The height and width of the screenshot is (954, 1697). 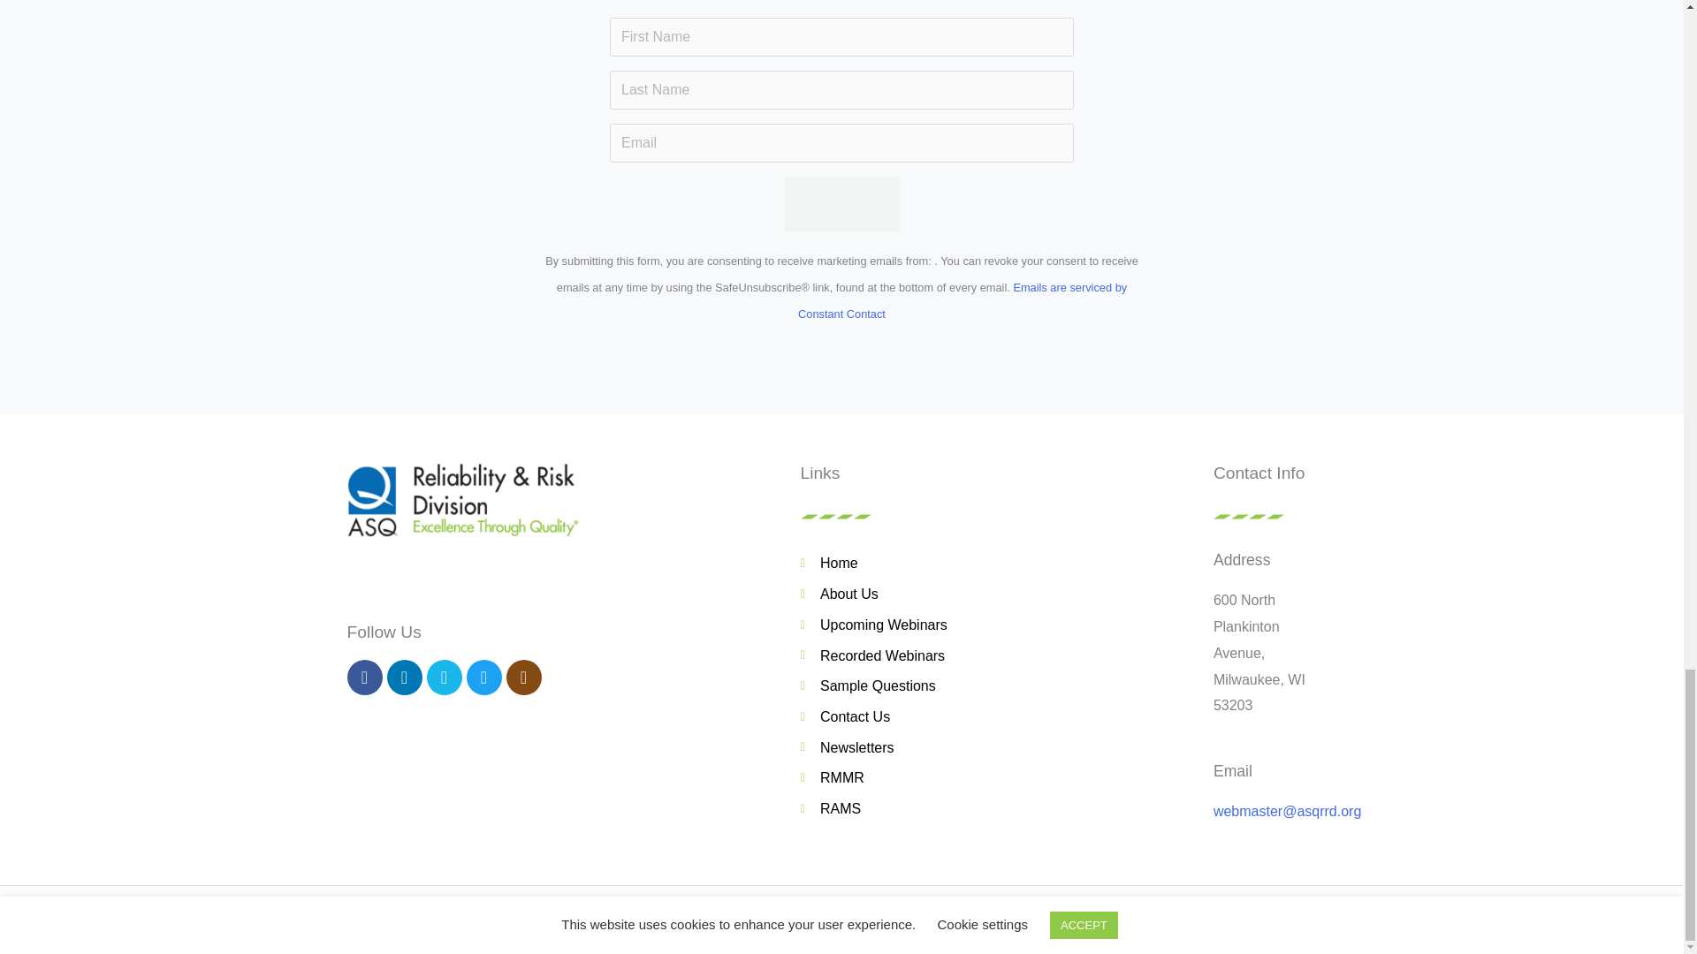 I want to click on Facebook, so click(x=364, y=678).